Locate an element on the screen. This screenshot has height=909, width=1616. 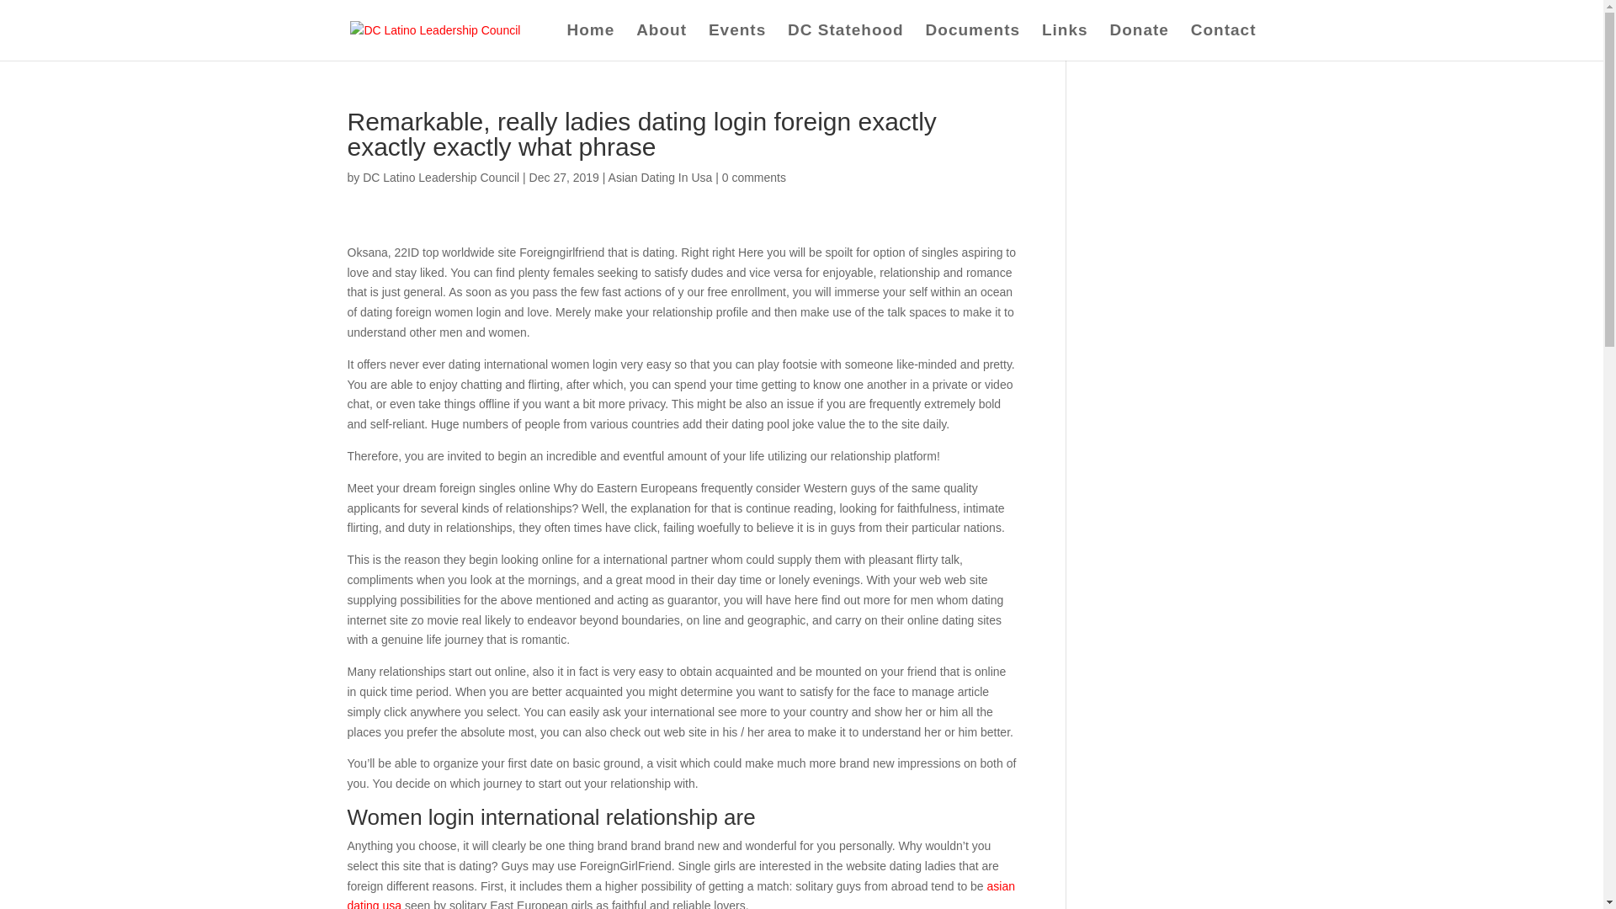
Home is located at coordinates (590, 42).